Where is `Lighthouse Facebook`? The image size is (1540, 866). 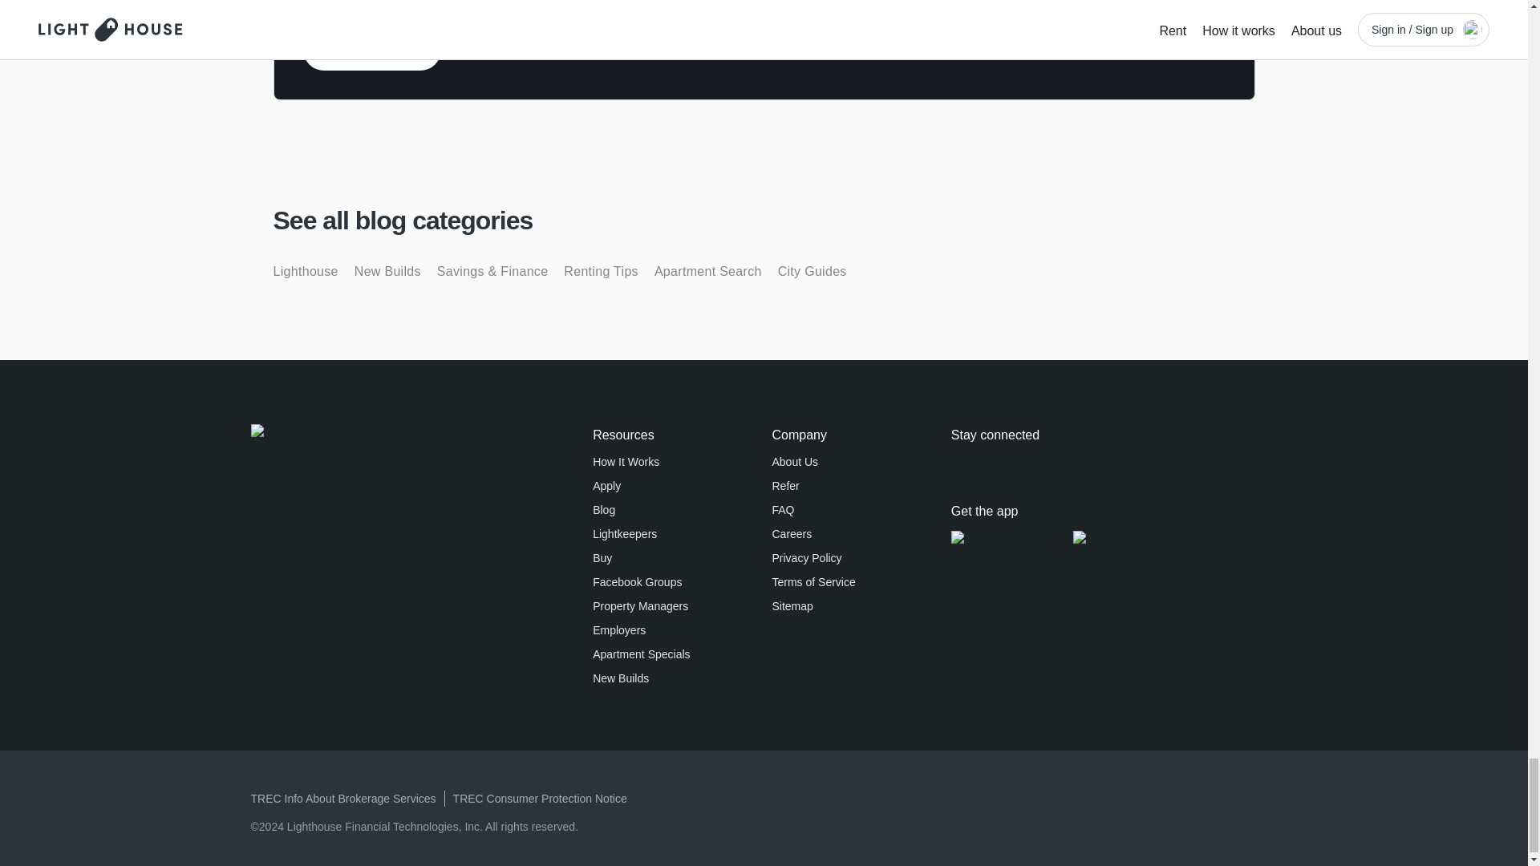
Lighthouse Facebook is located at coordinates (1031, 463).